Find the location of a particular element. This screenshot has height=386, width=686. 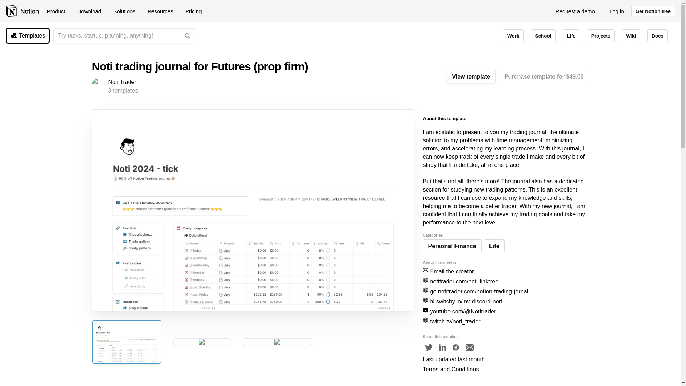

Download is located at coordinates (91, 11).